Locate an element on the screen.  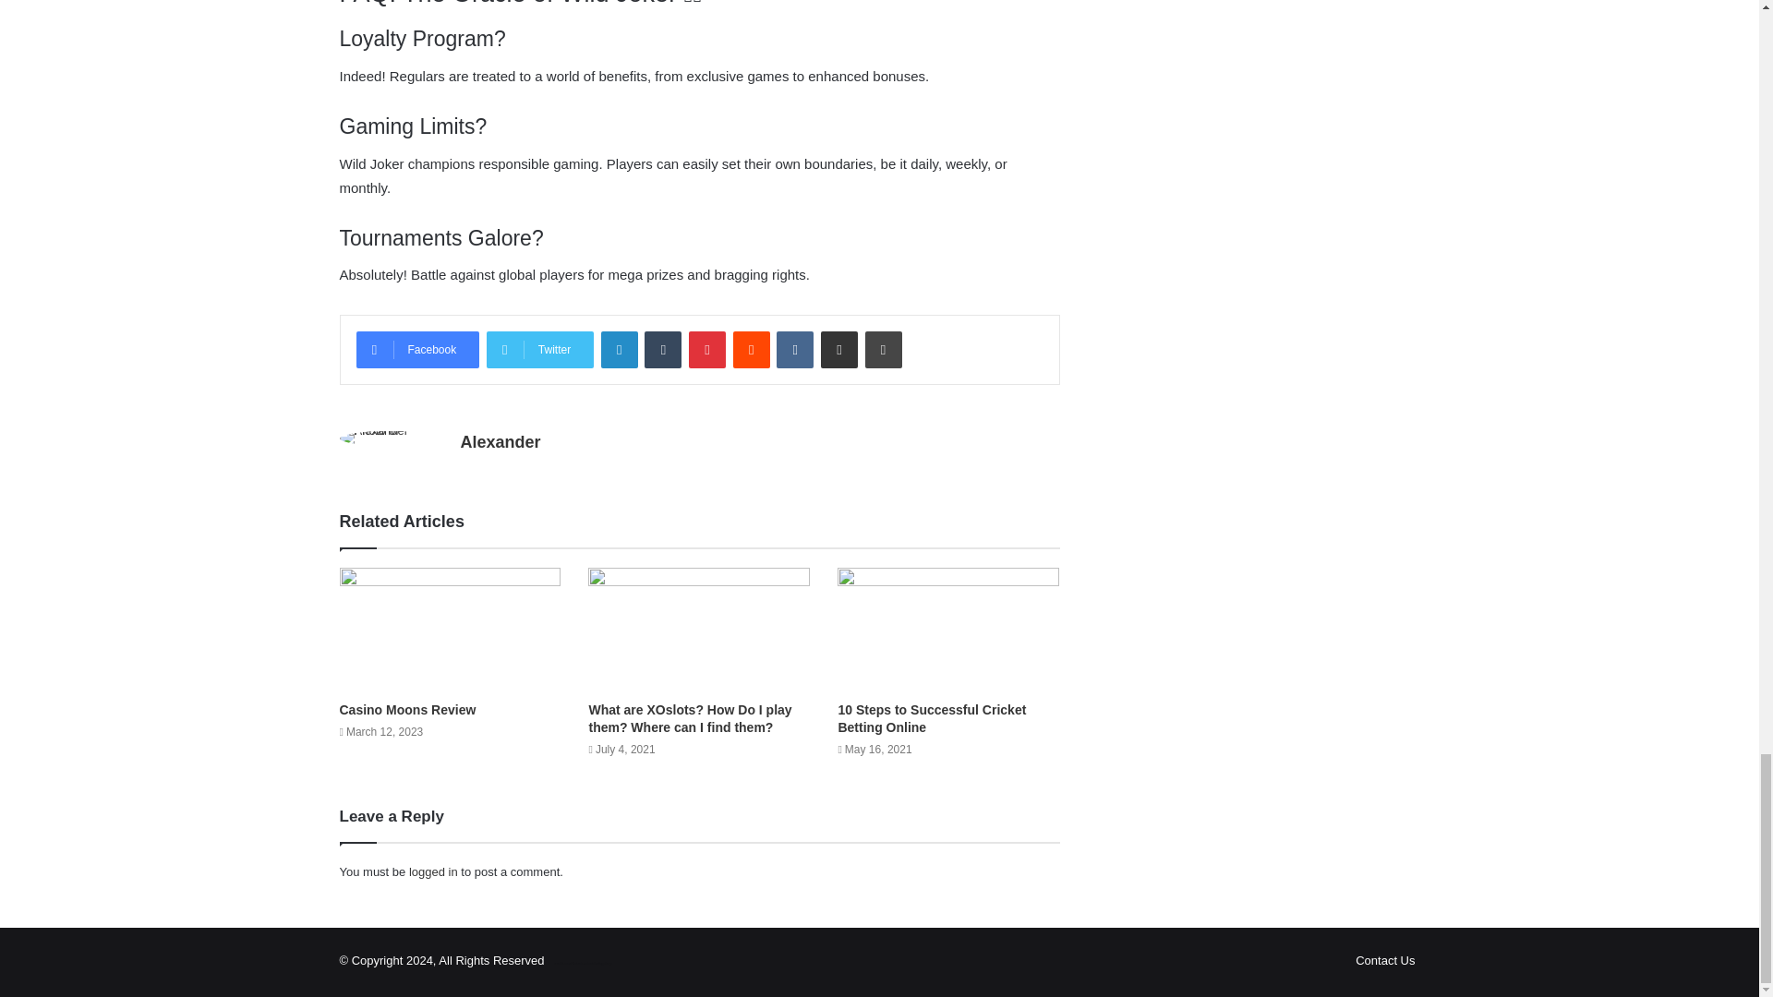
Reddit is located at coordinates (752, 349).